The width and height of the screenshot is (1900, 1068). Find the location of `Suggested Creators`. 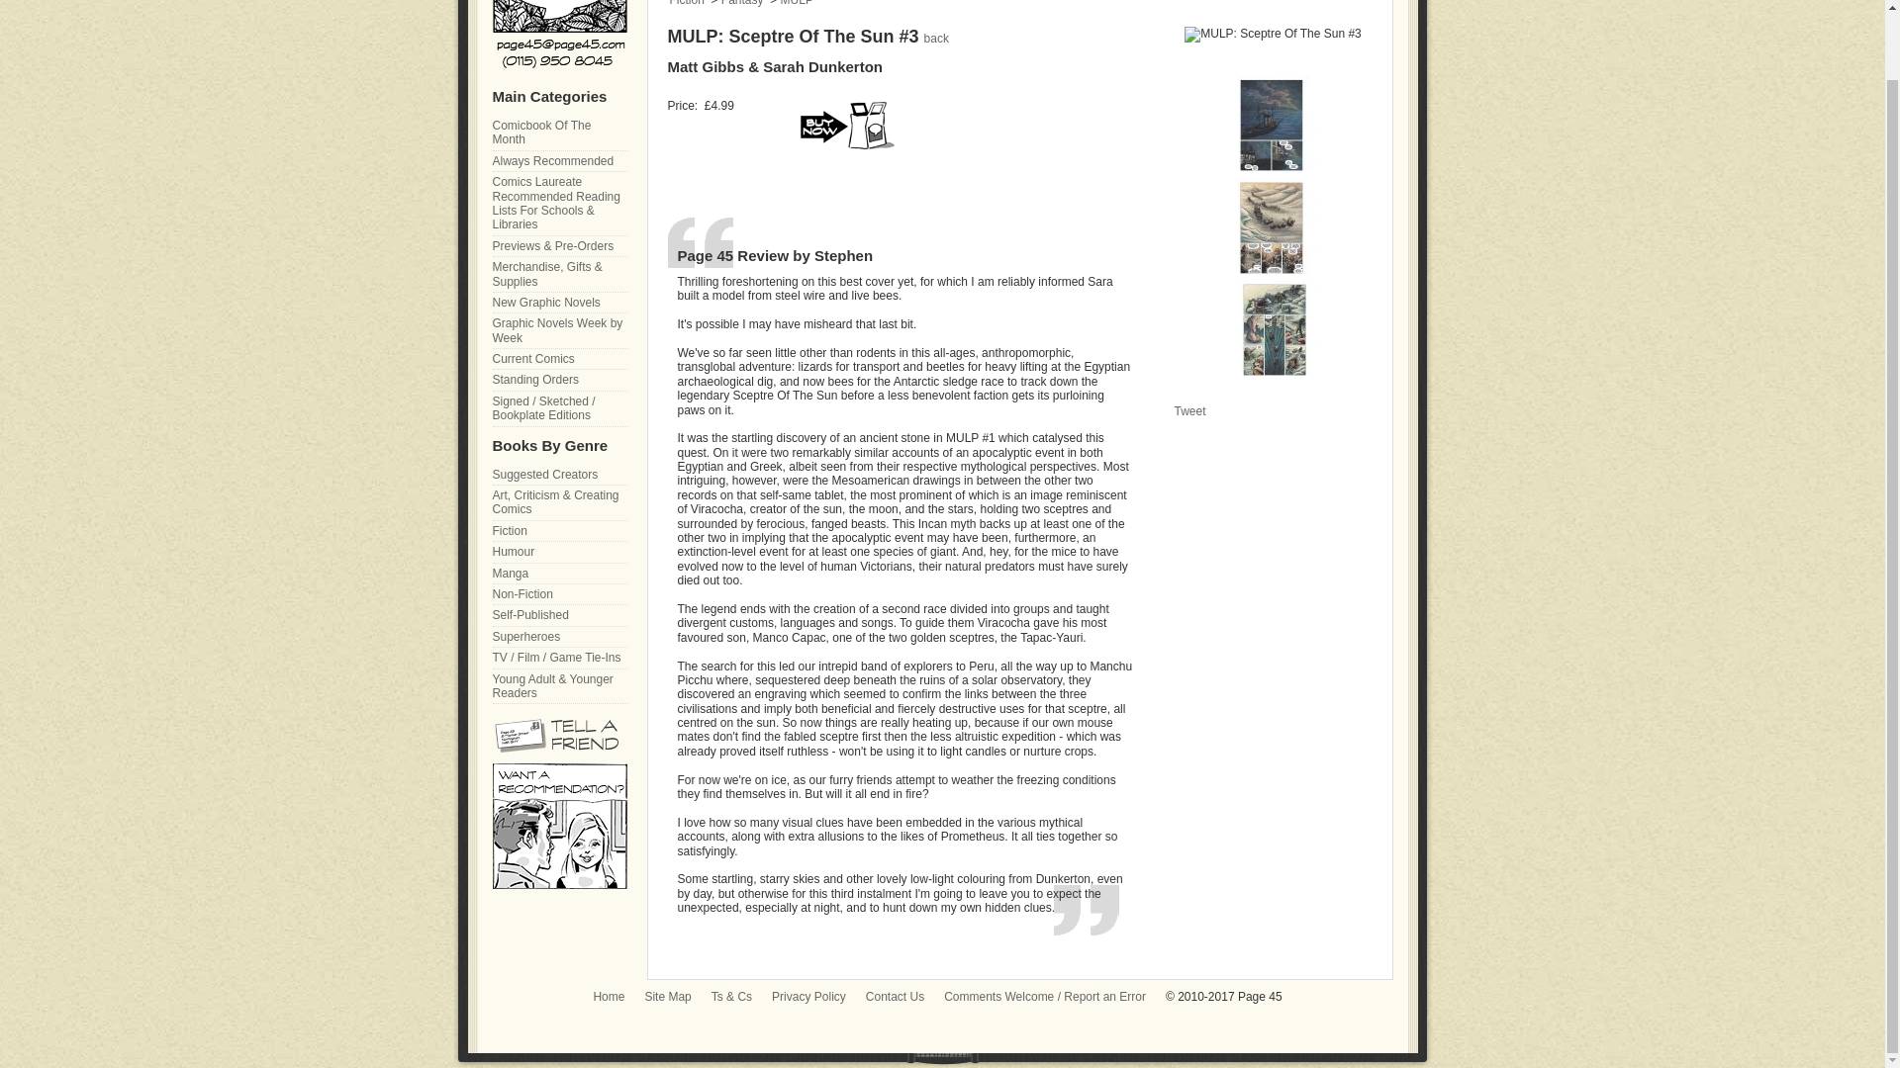

Suggested Creators is located at coordinates (559, 475).